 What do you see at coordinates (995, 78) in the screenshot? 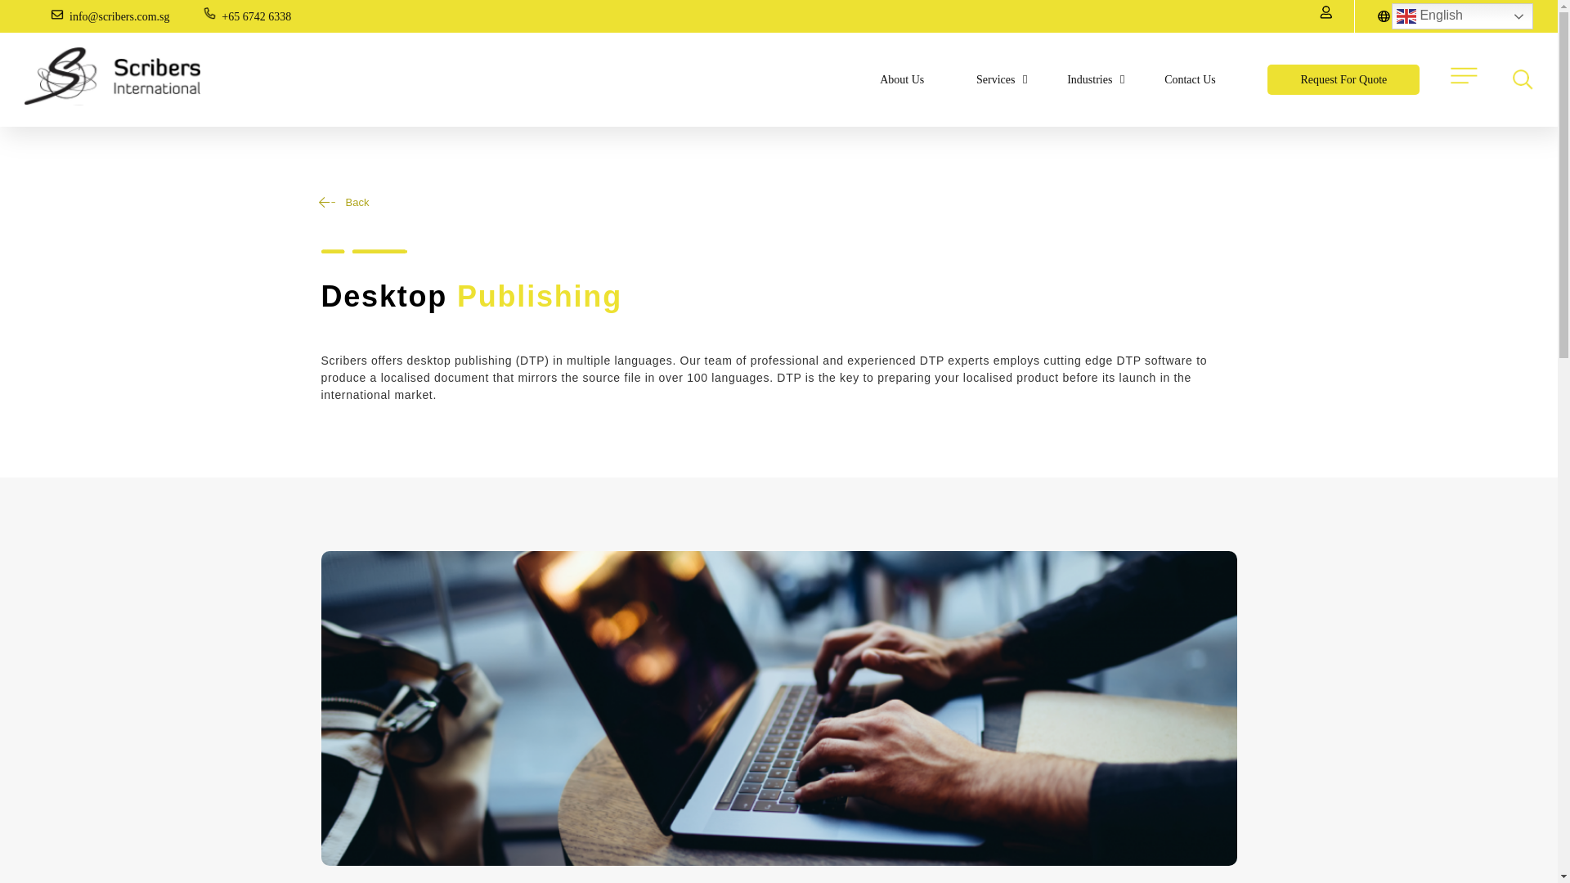
I see `Services` at bounding box center [995, 78].